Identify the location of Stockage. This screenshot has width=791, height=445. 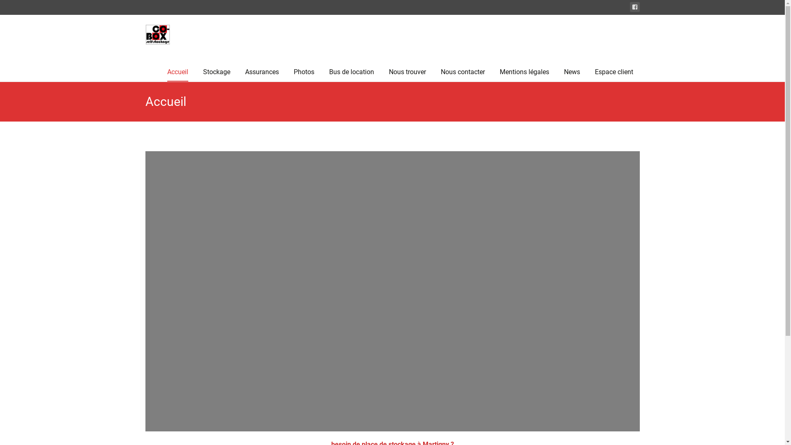
(216, 72).